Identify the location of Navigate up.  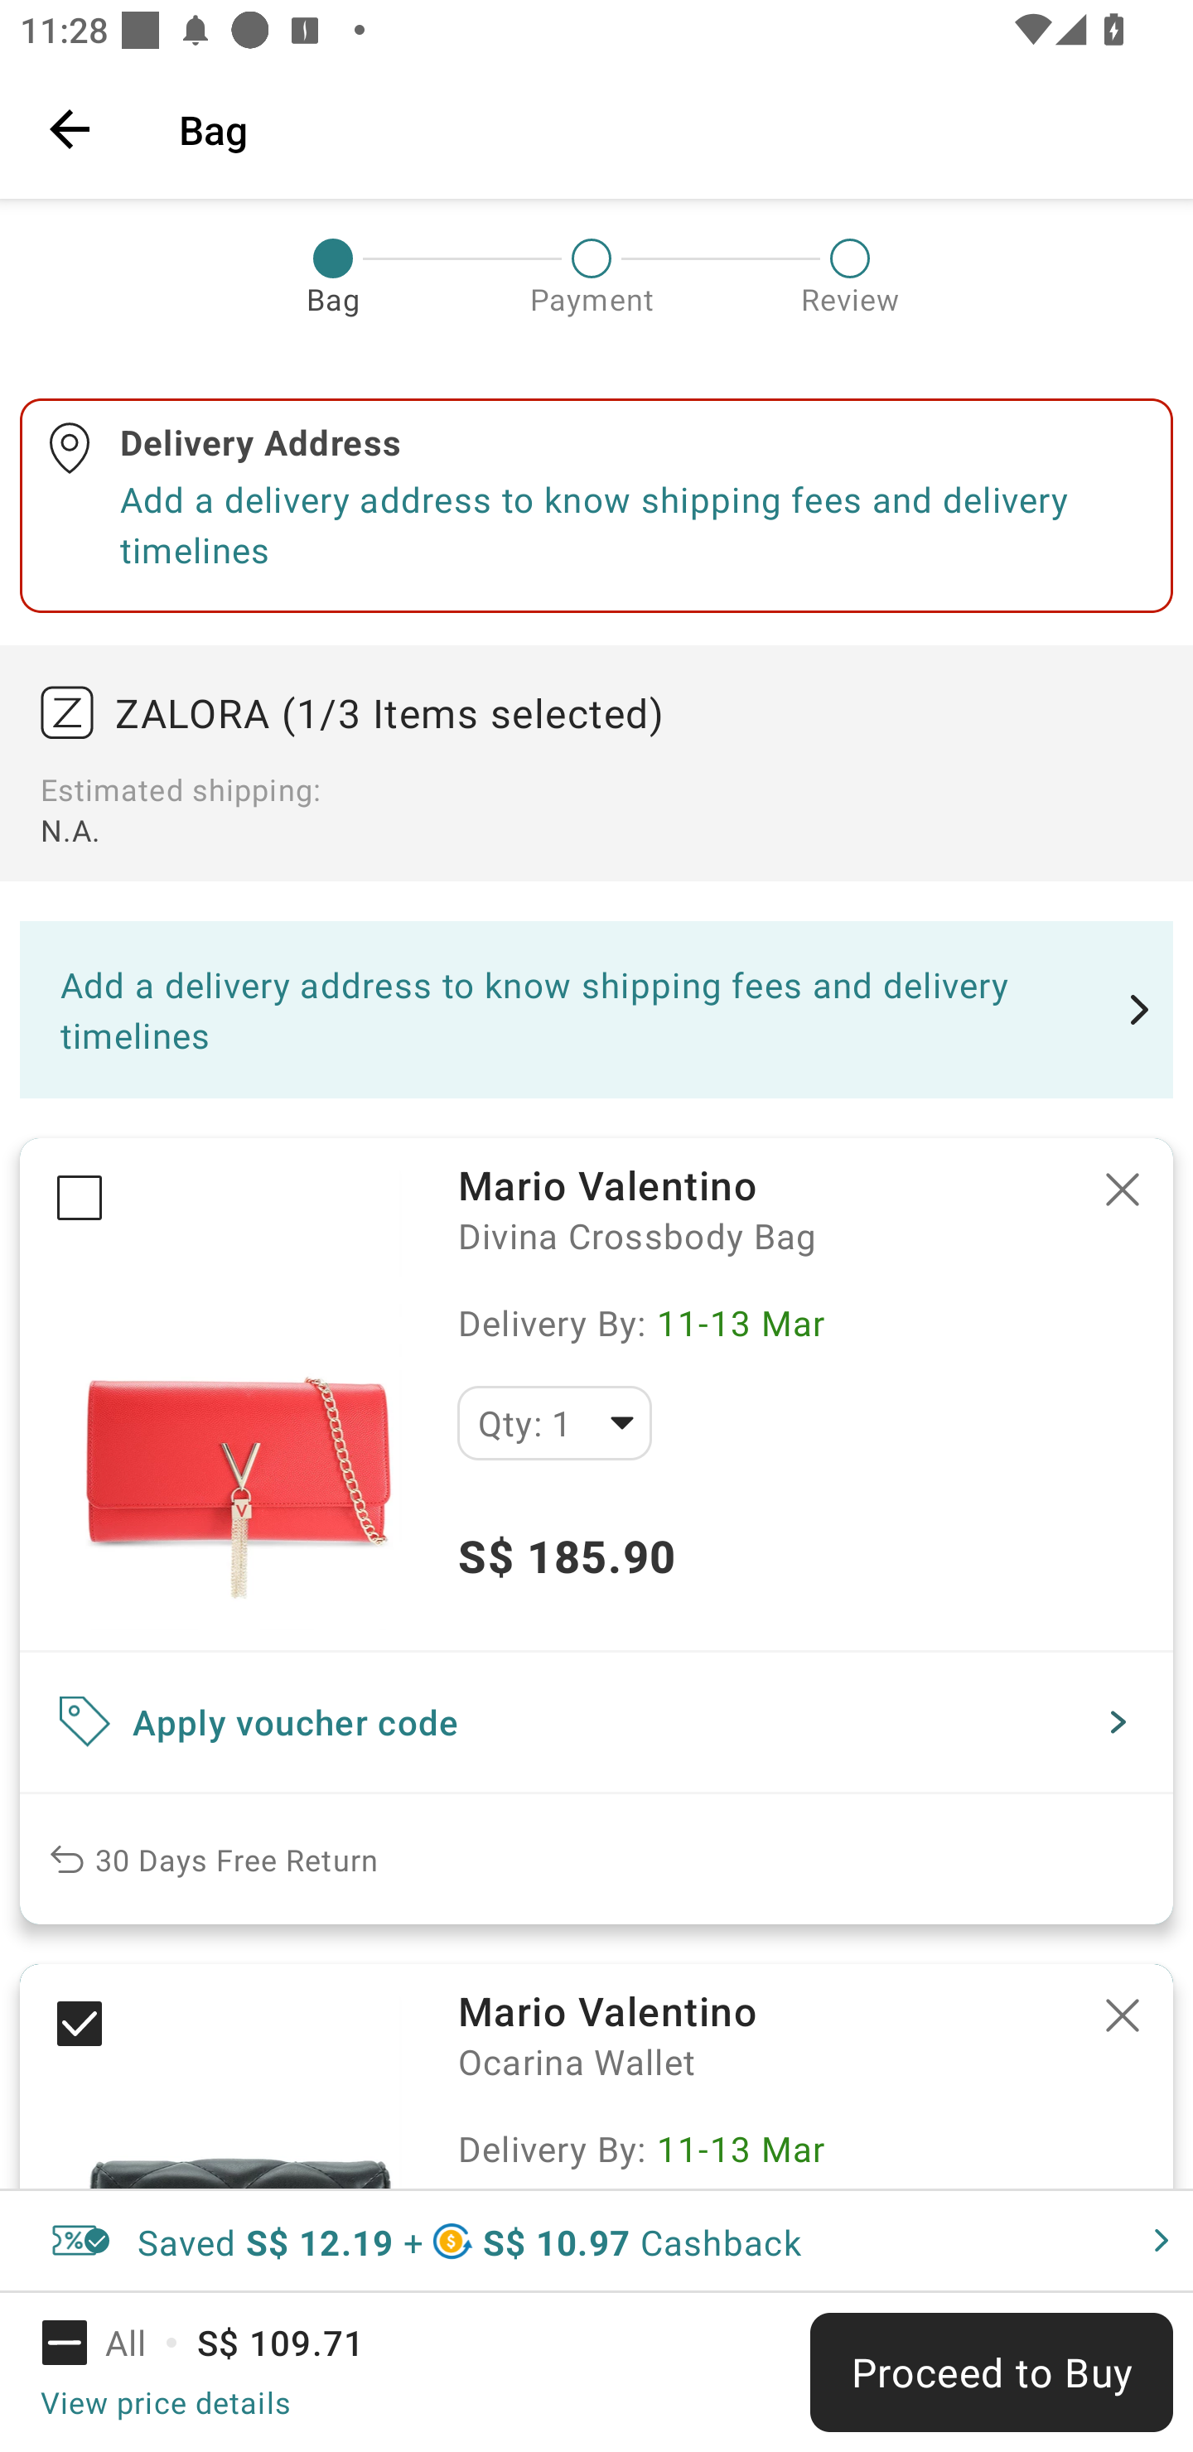
(70, 128).